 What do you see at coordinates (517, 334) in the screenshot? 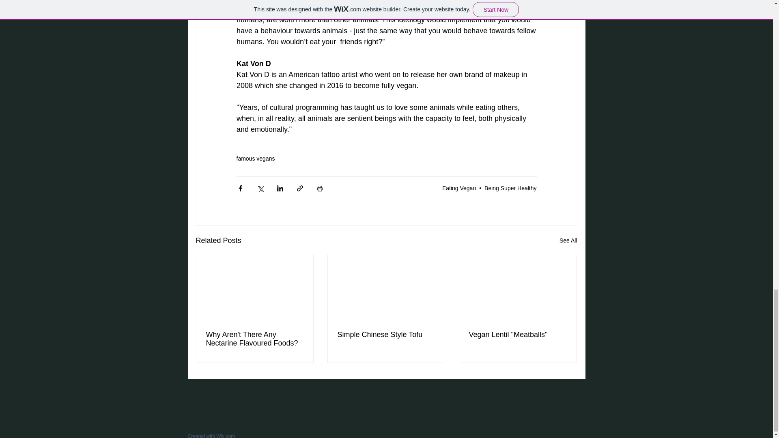
I see `Vegan Lentil "Meatballs"` at bounding box center [517, 334].